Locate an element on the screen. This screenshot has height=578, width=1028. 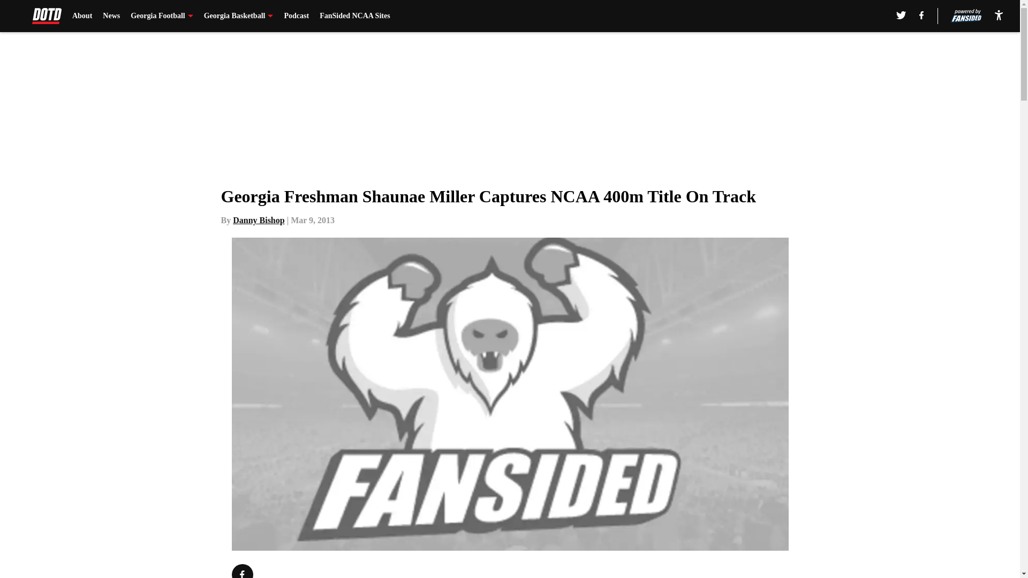
News is located at coordinates (111, 16).